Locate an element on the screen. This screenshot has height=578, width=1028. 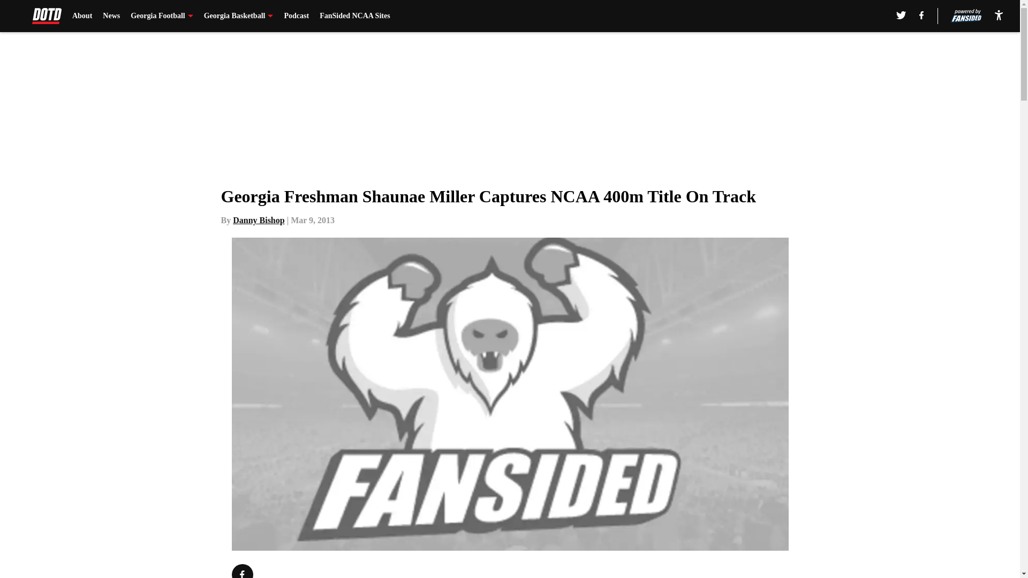
News is located at coordinates (111, 16).